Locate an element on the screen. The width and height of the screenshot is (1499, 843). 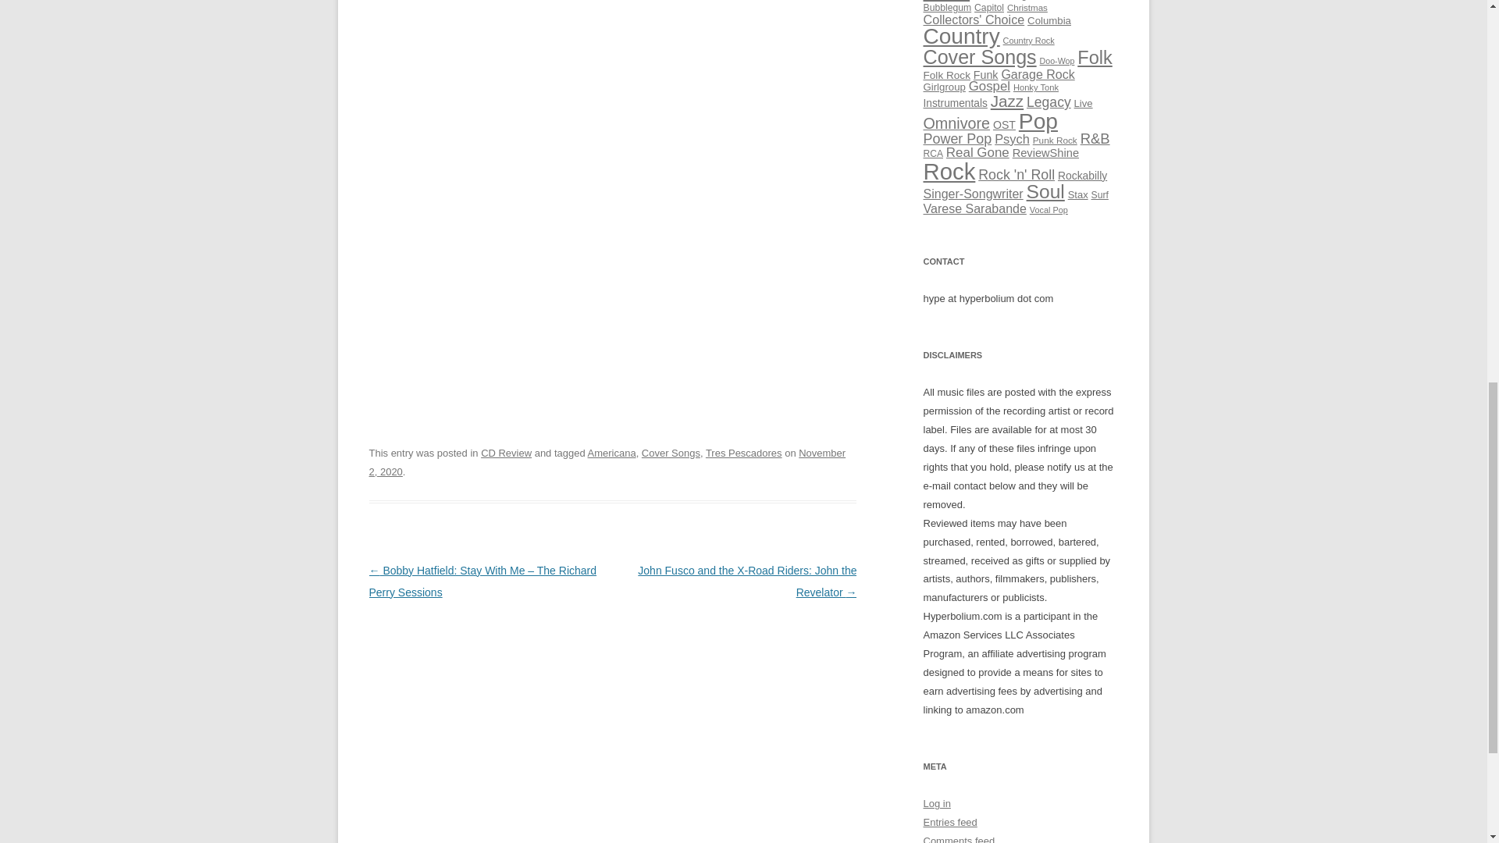
Christmas is located at coordinates (1027, 8).